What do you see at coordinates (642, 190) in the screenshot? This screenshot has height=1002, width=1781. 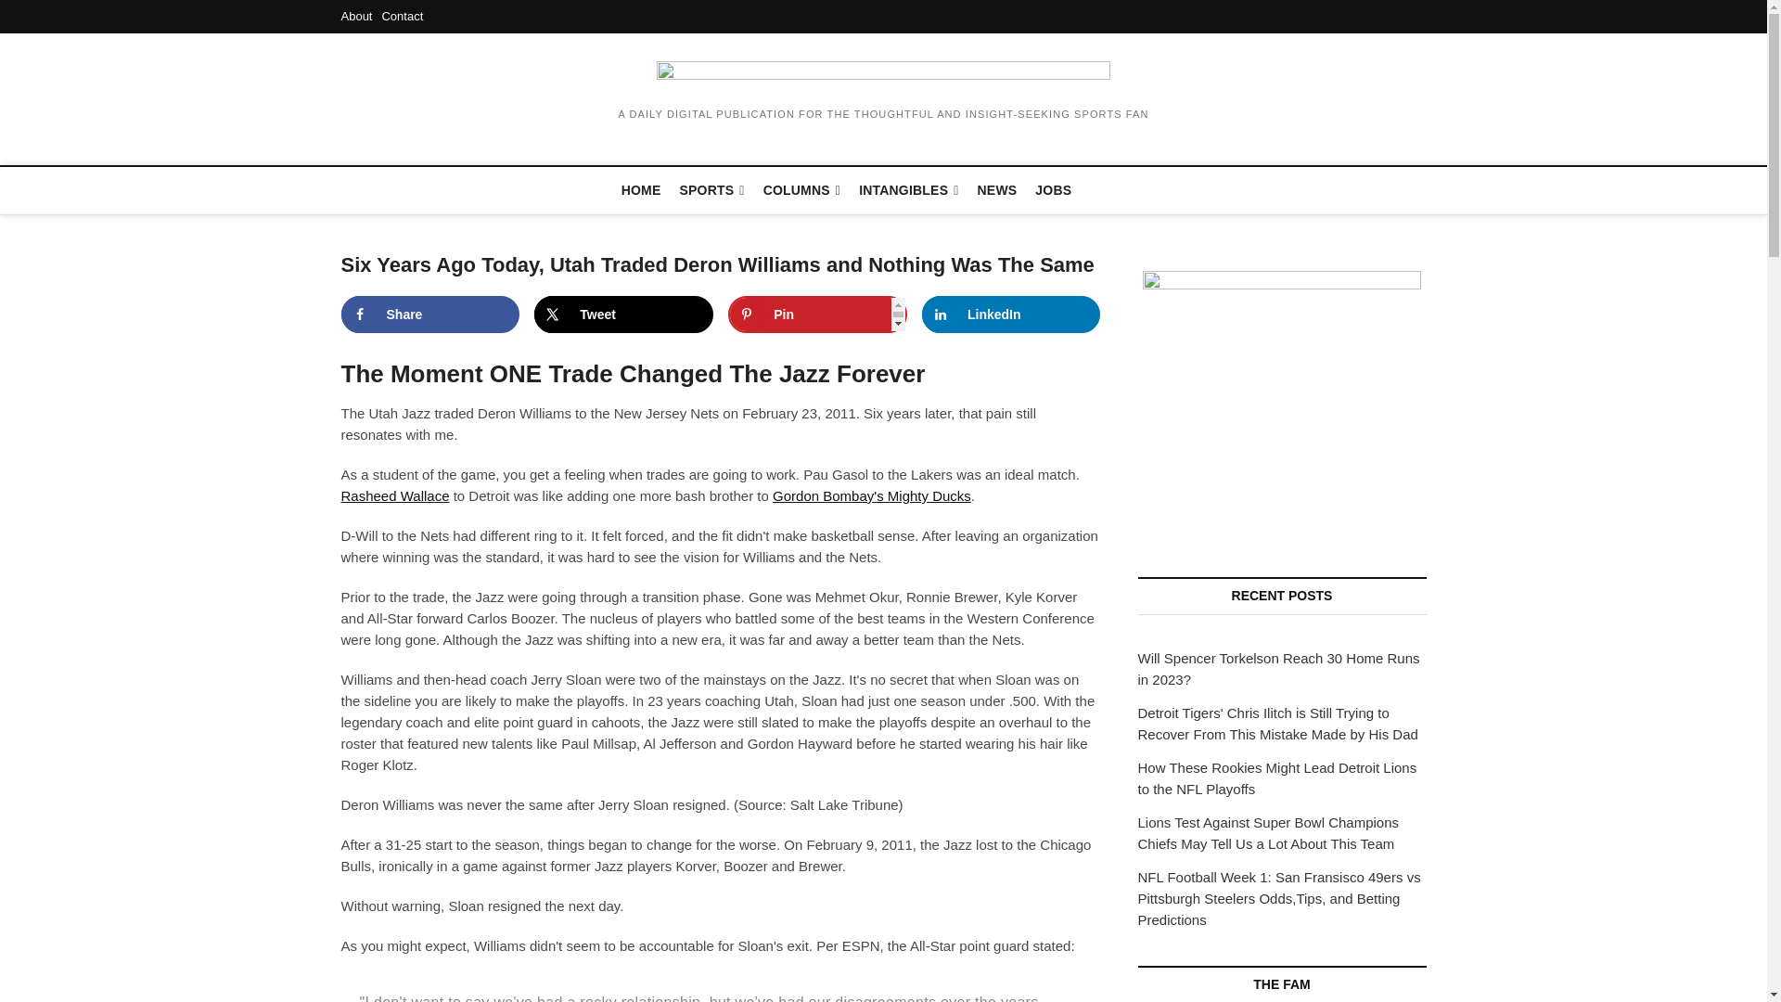 I see `HOME` at bounding box center [642, 190].